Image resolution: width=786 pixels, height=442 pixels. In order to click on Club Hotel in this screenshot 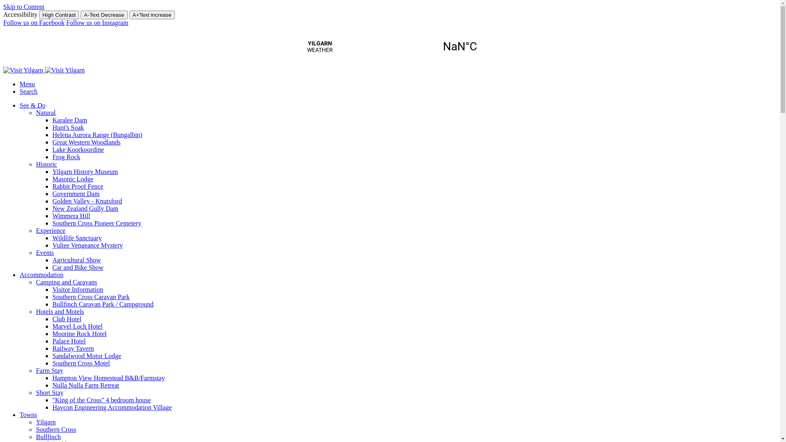, I will do `click(67, 319)`.